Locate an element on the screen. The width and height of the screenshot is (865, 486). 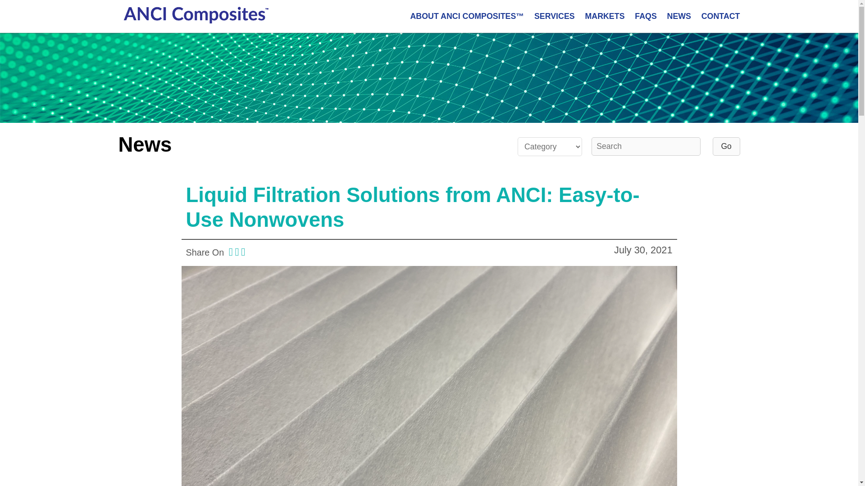
FAQS is located at coordinates (646, 16).